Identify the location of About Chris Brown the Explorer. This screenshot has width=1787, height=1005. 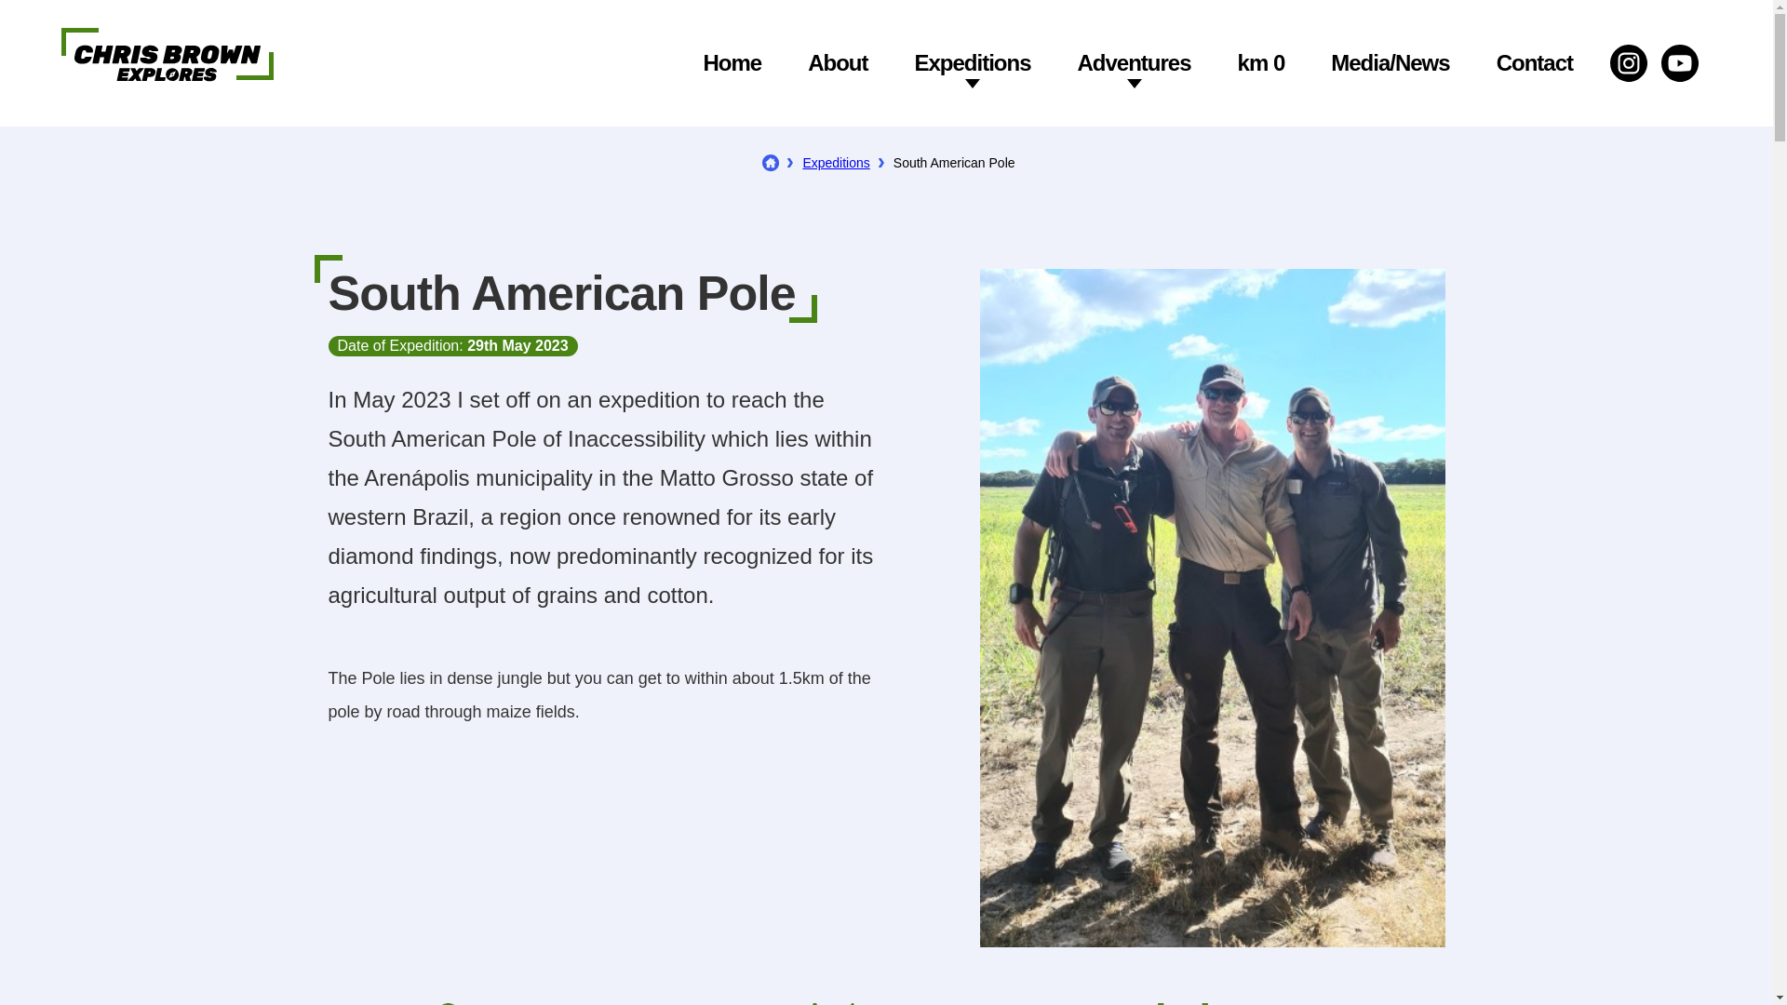
(837, 63).